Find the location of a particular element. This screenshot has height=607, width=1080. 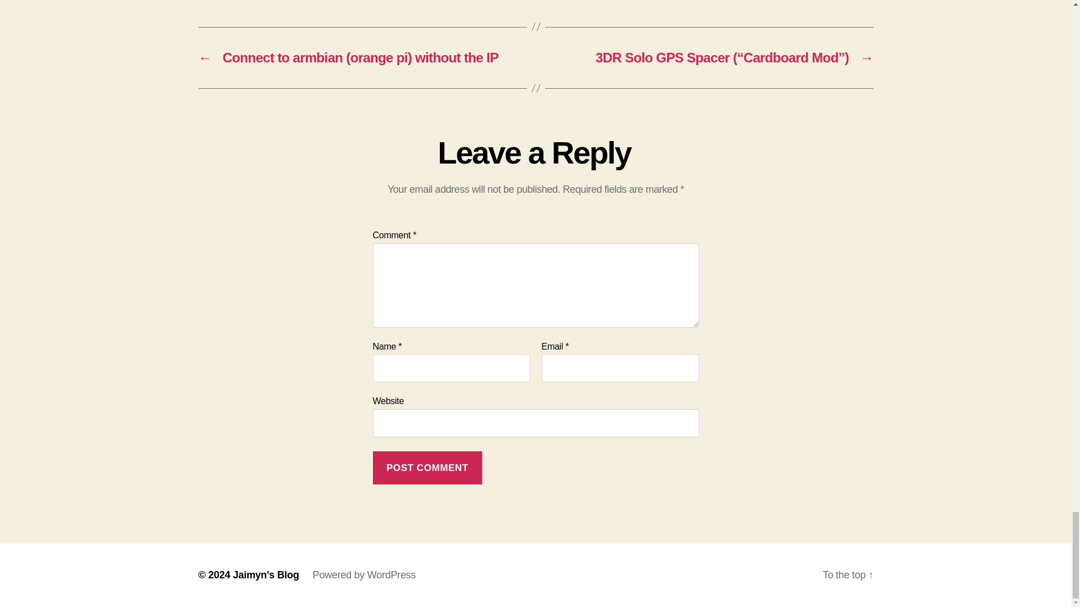

Powered by WordPress is located at coordinates (364, 574).